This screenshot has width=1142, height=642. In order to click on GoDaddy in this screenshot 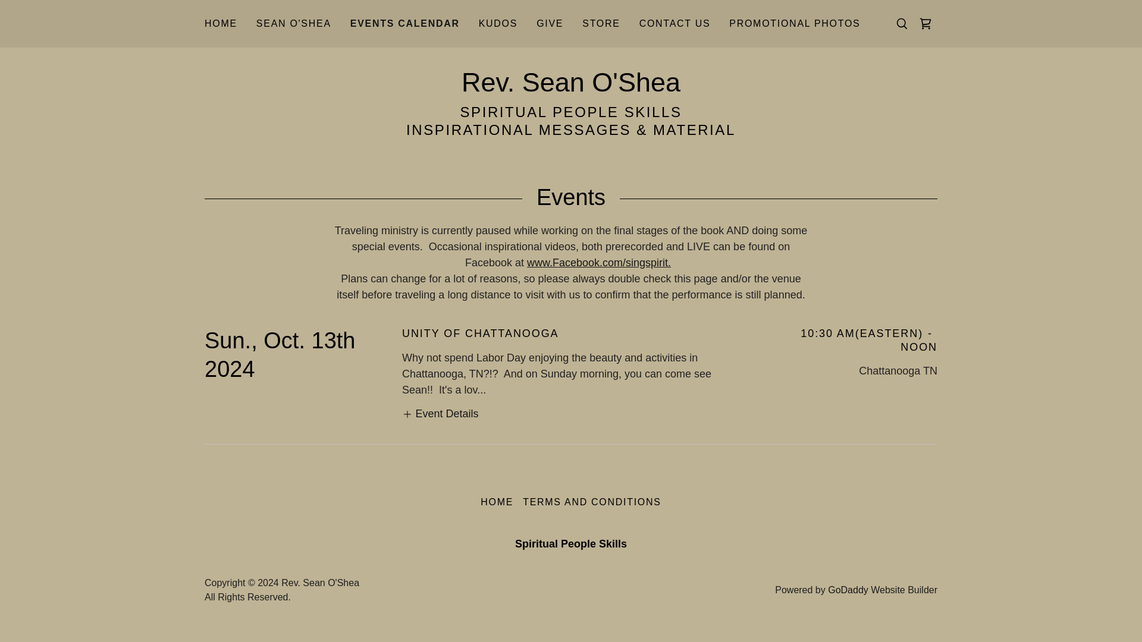, I will do `click(848, 590)`.